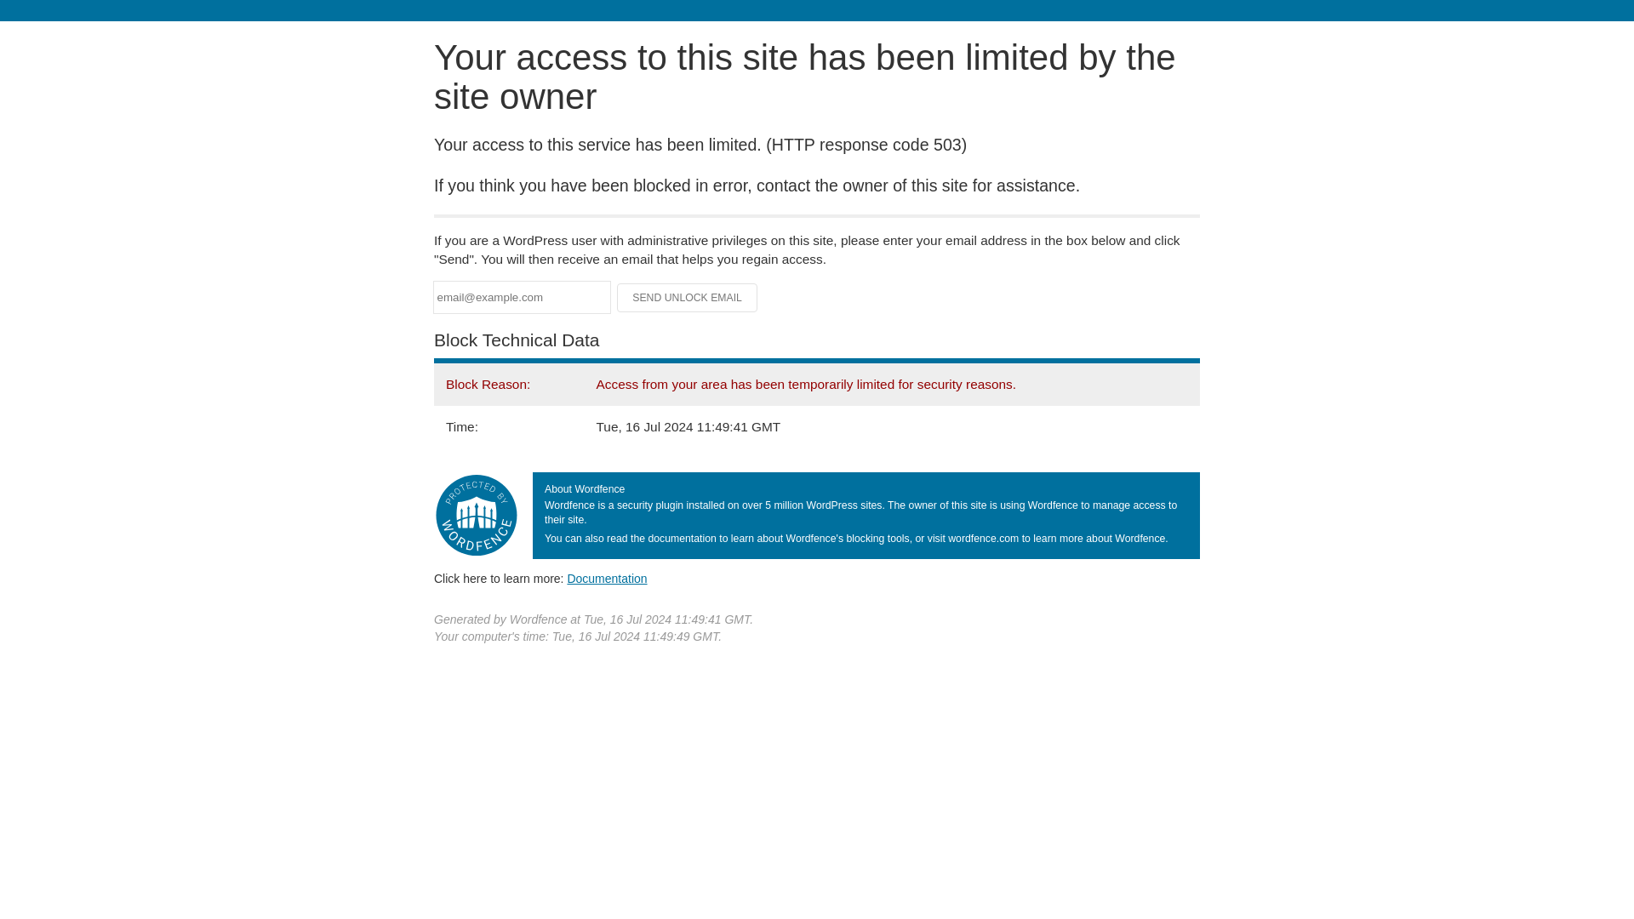 Image resolution: width=1634 pixels, height=919 pixels. What do you see at coordinates (688, 298) in the screenshot?
I see `Send Unlock Email` at bounding box center [688, 298].